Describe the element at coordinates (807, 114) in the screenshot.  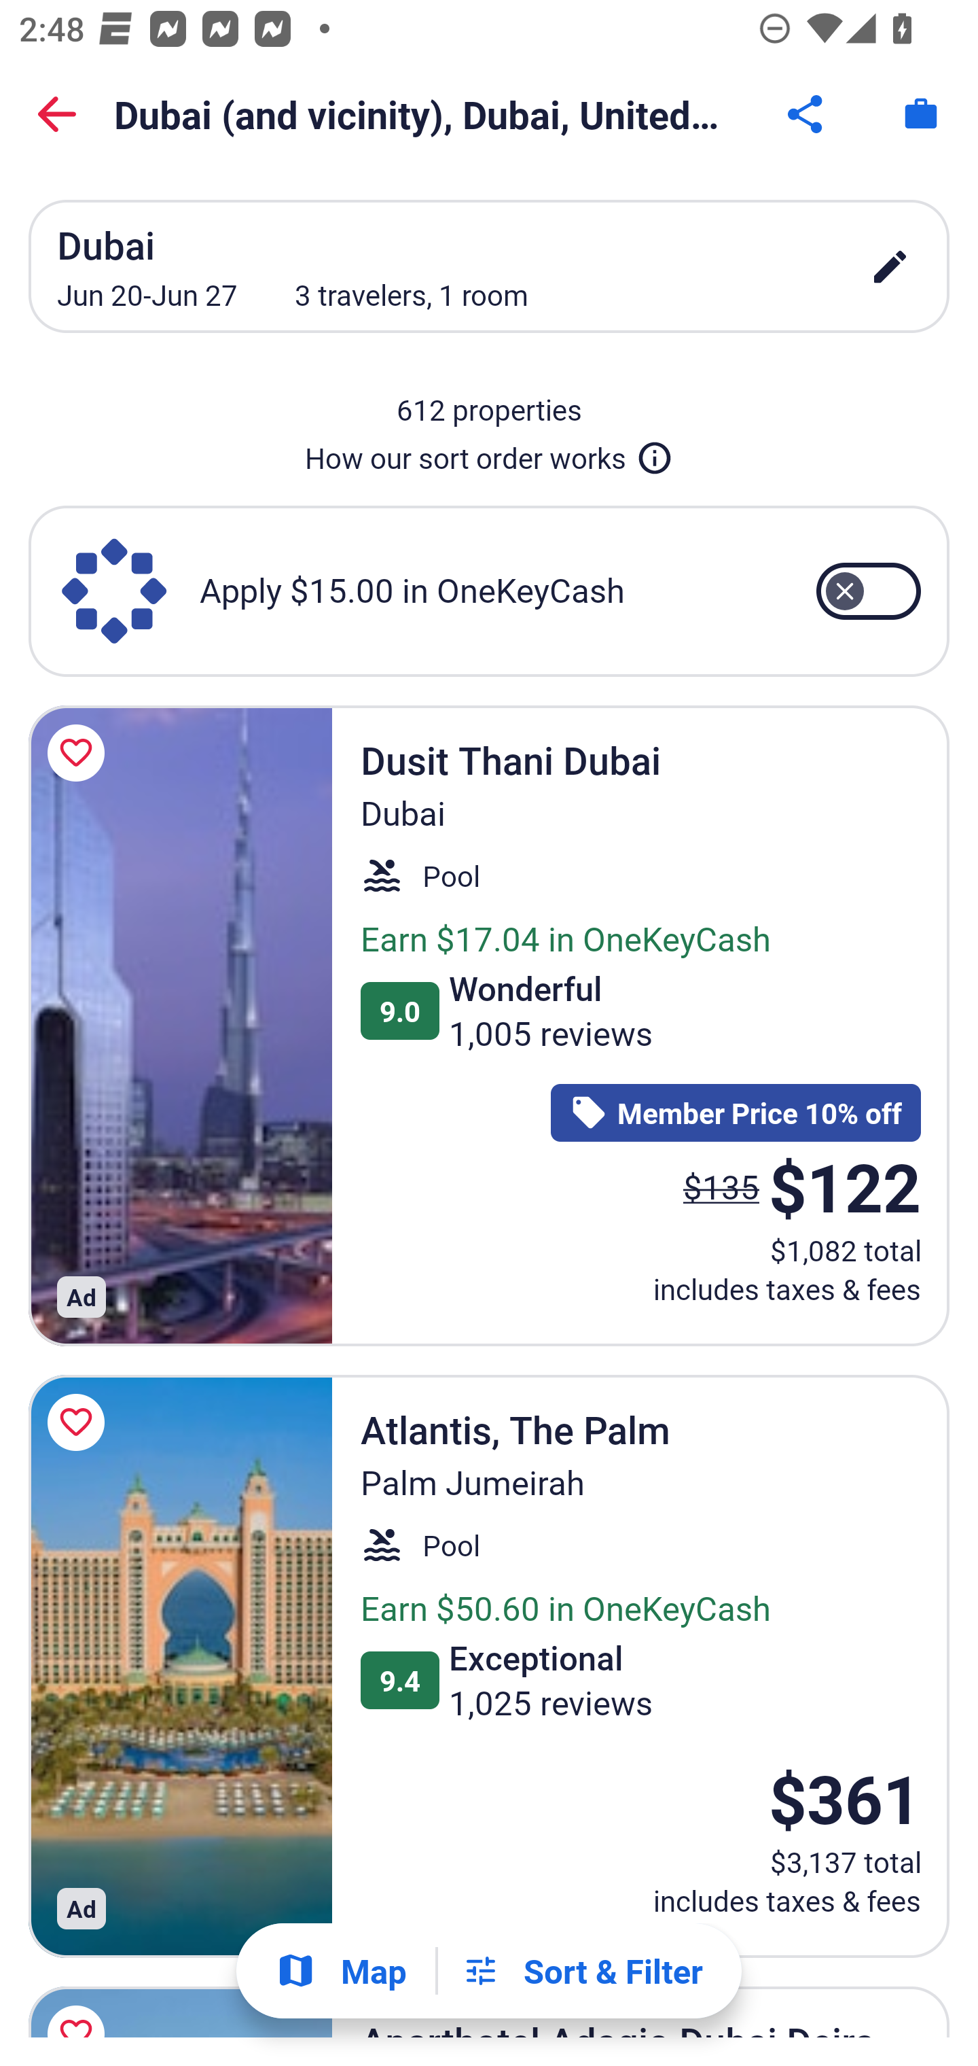
I see `Share Button` at that location.